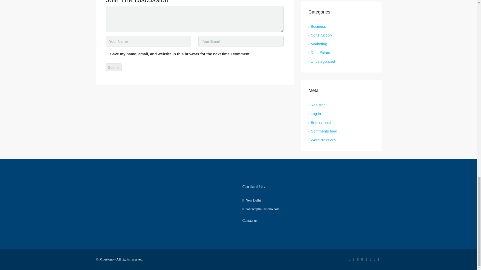 This screenshot has width=481, height=270. I want to click on yes, so click(107, 53).